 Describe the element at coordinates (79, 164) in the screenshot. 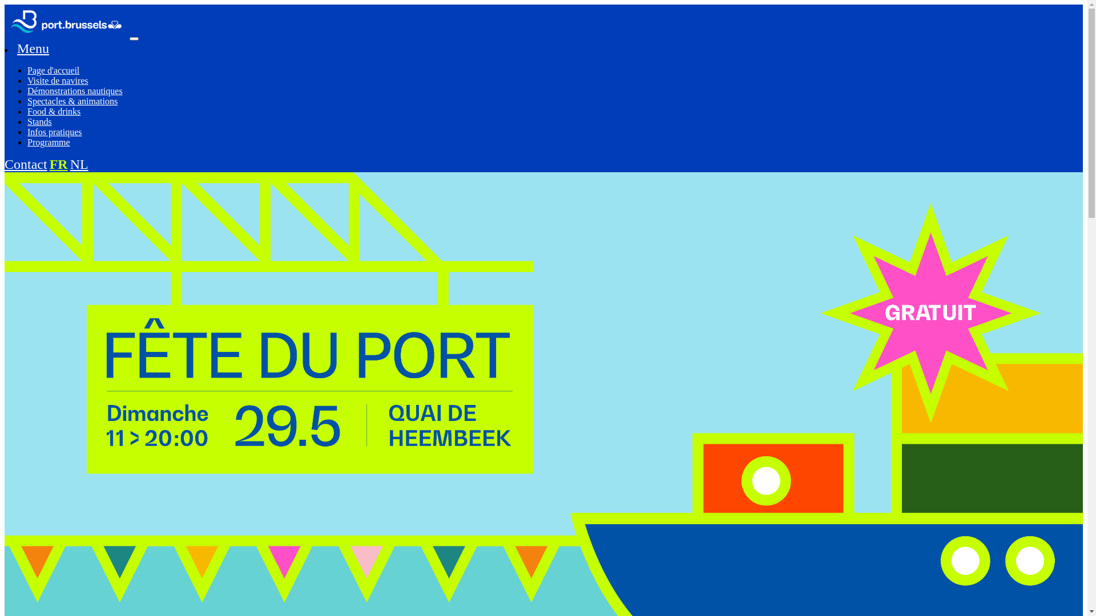

I see `NL` at that location.